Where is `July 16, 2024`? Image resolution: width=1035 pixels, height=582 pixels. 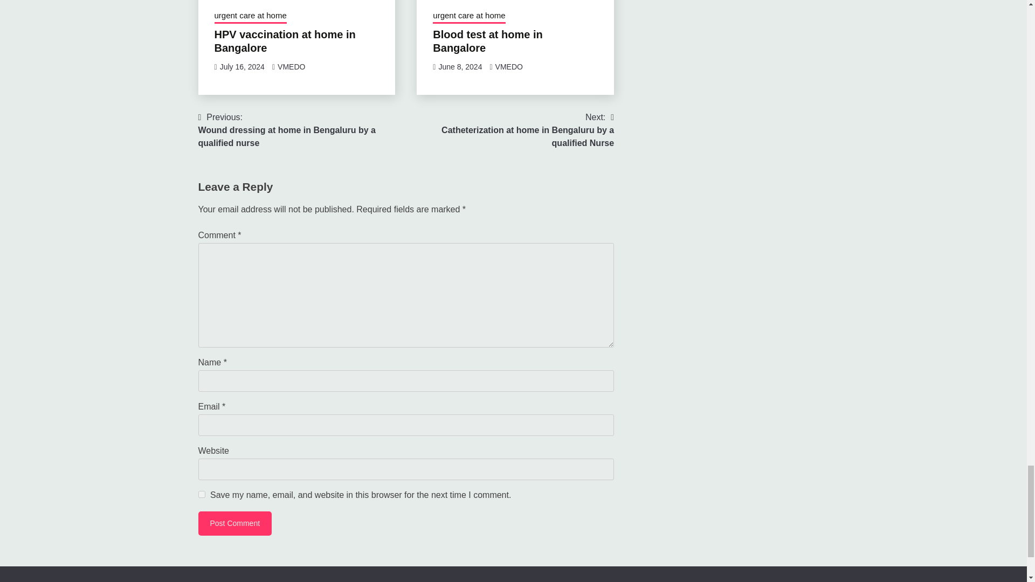
July 16, 2024 is located at coordinates (242, 66).